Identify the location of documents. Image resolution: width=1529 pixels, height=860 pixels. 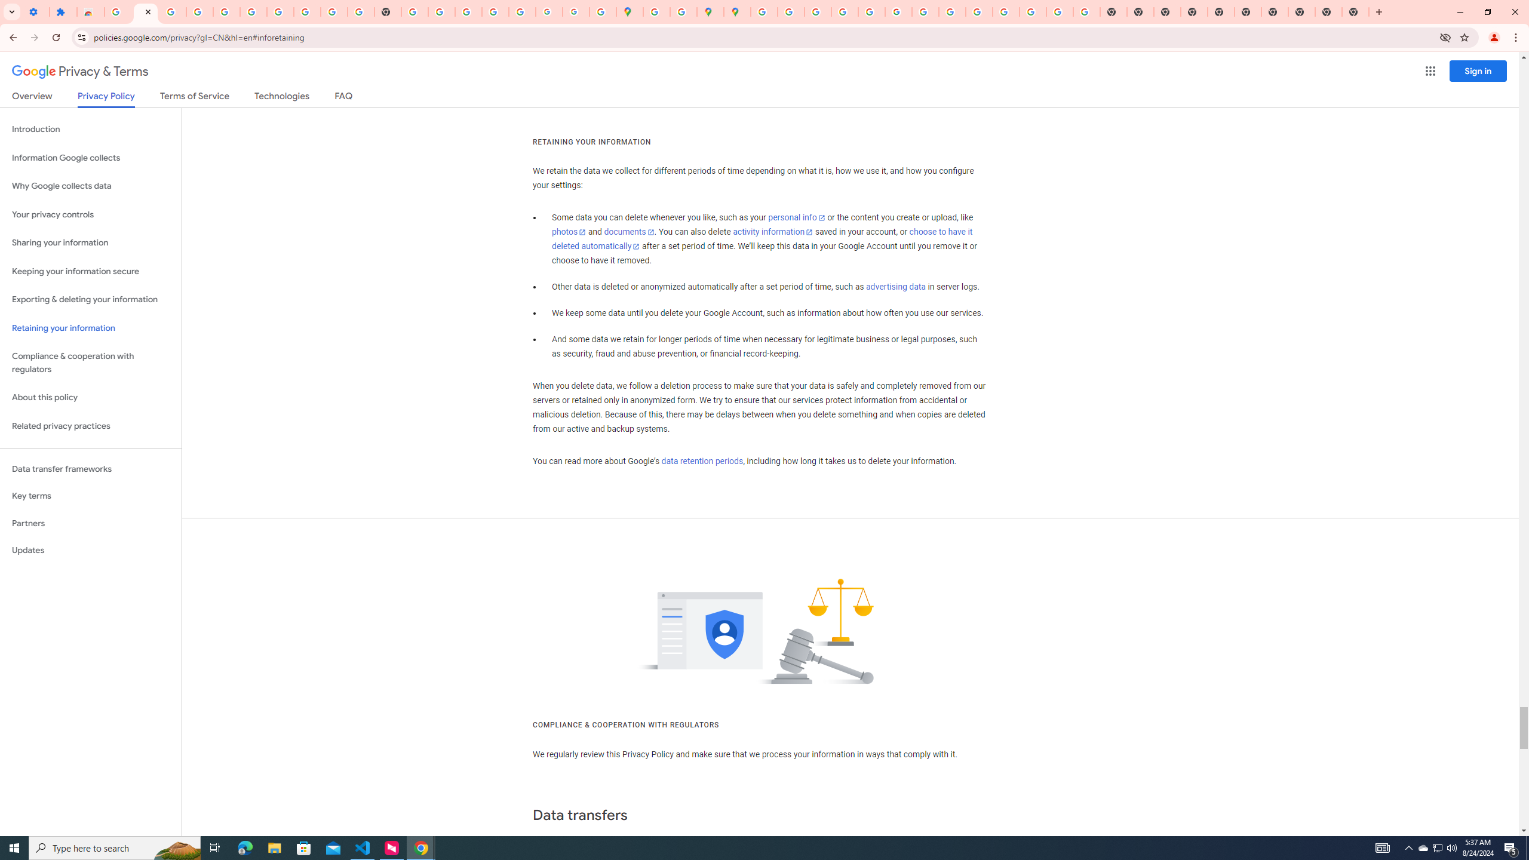
(629, 232).